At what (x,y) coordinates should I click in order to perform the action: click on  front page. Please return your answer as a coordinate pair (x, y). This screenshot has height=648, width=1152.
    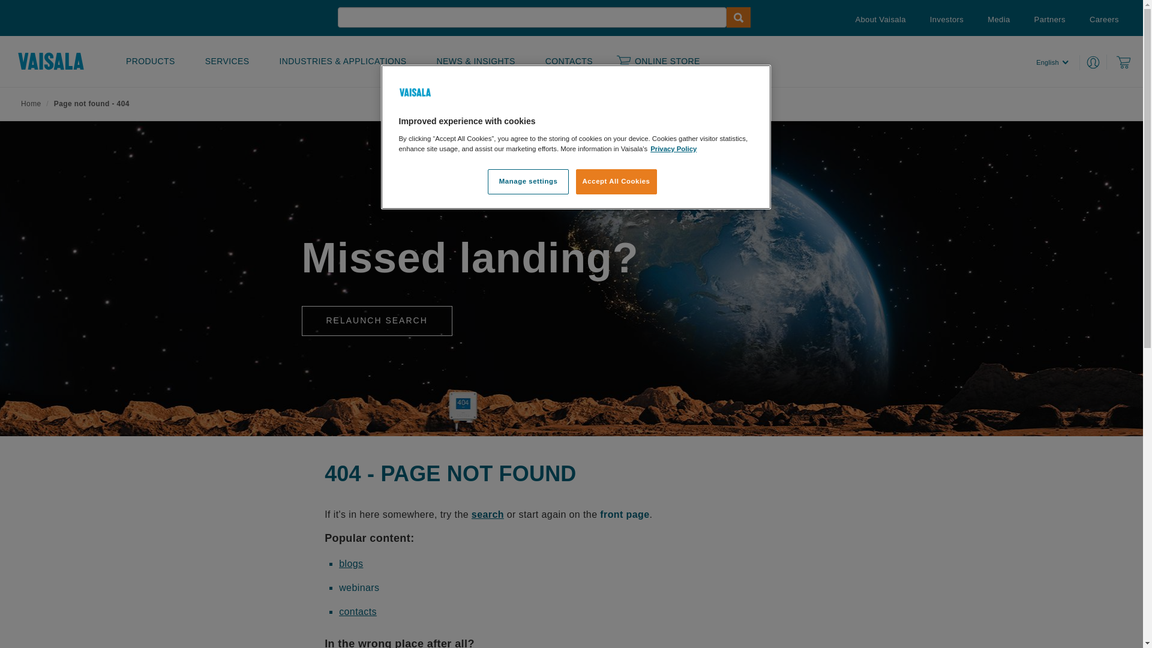
    Looking at the image, I should click on (623, 515).